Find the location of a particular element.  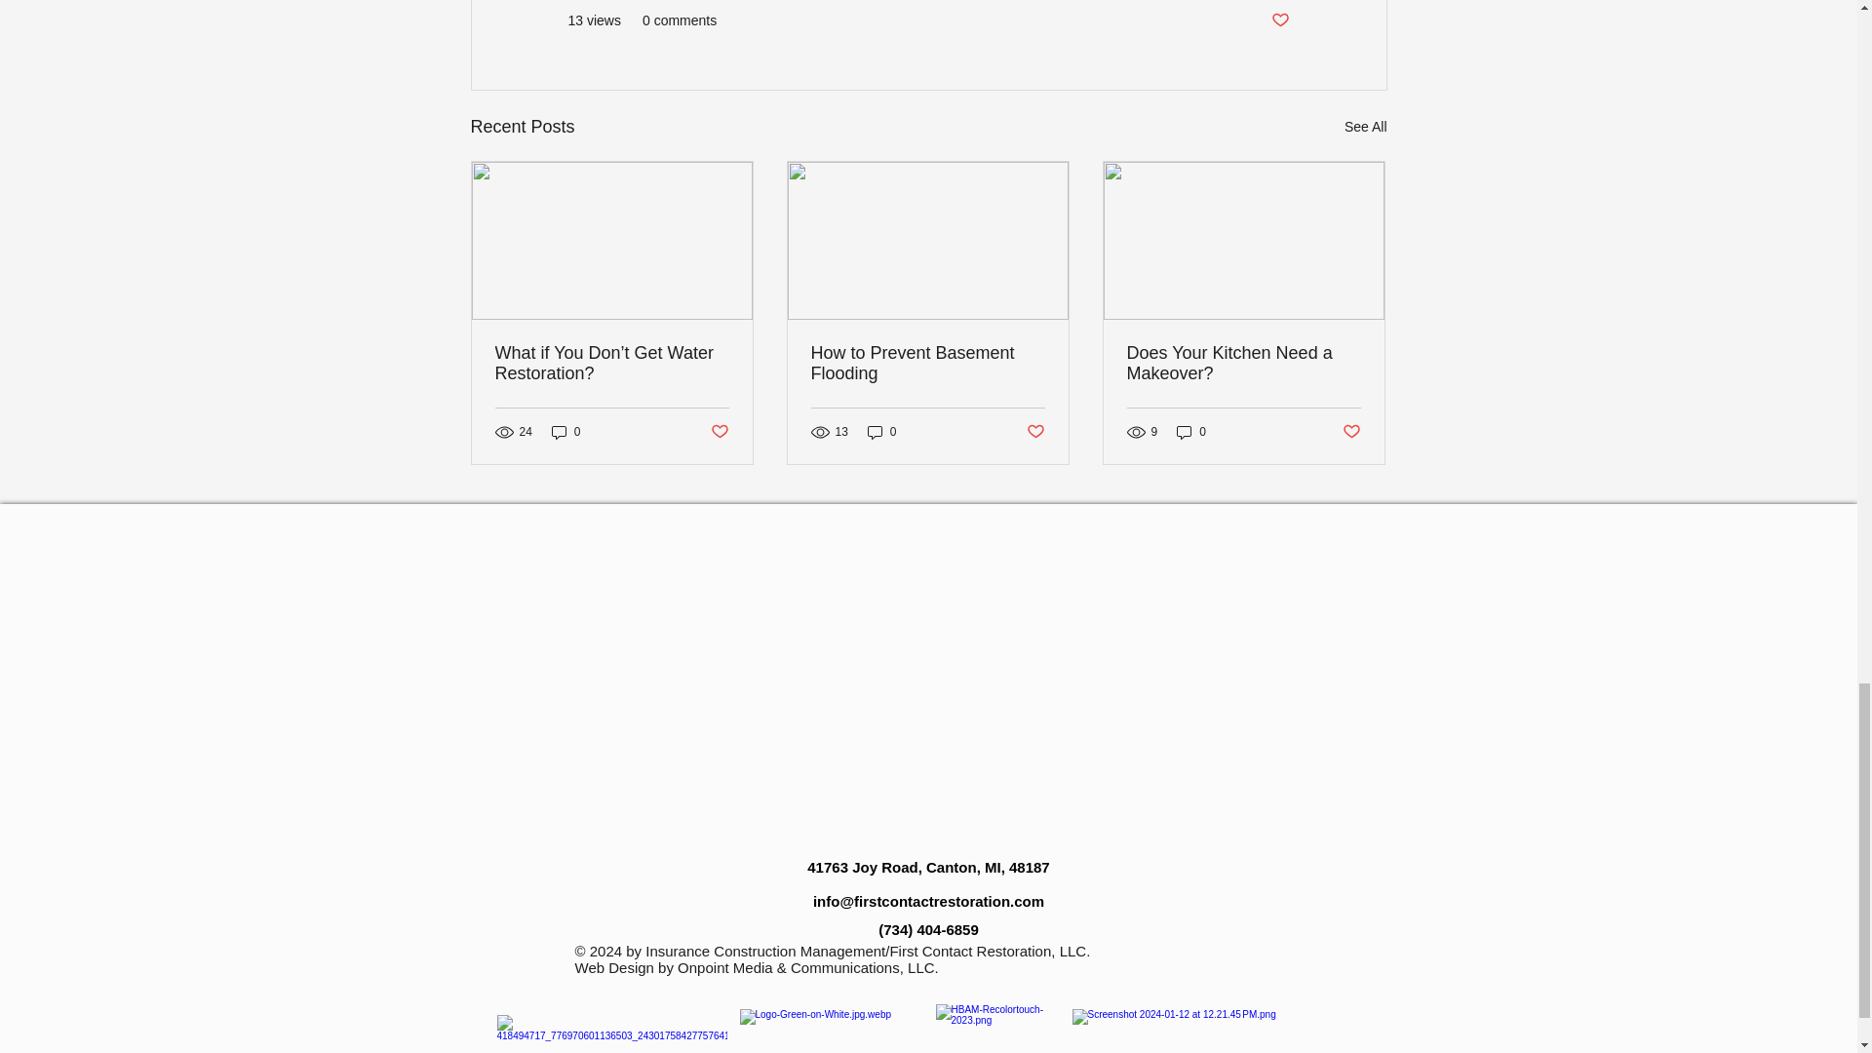

0 is located at coordinates (881, 432).